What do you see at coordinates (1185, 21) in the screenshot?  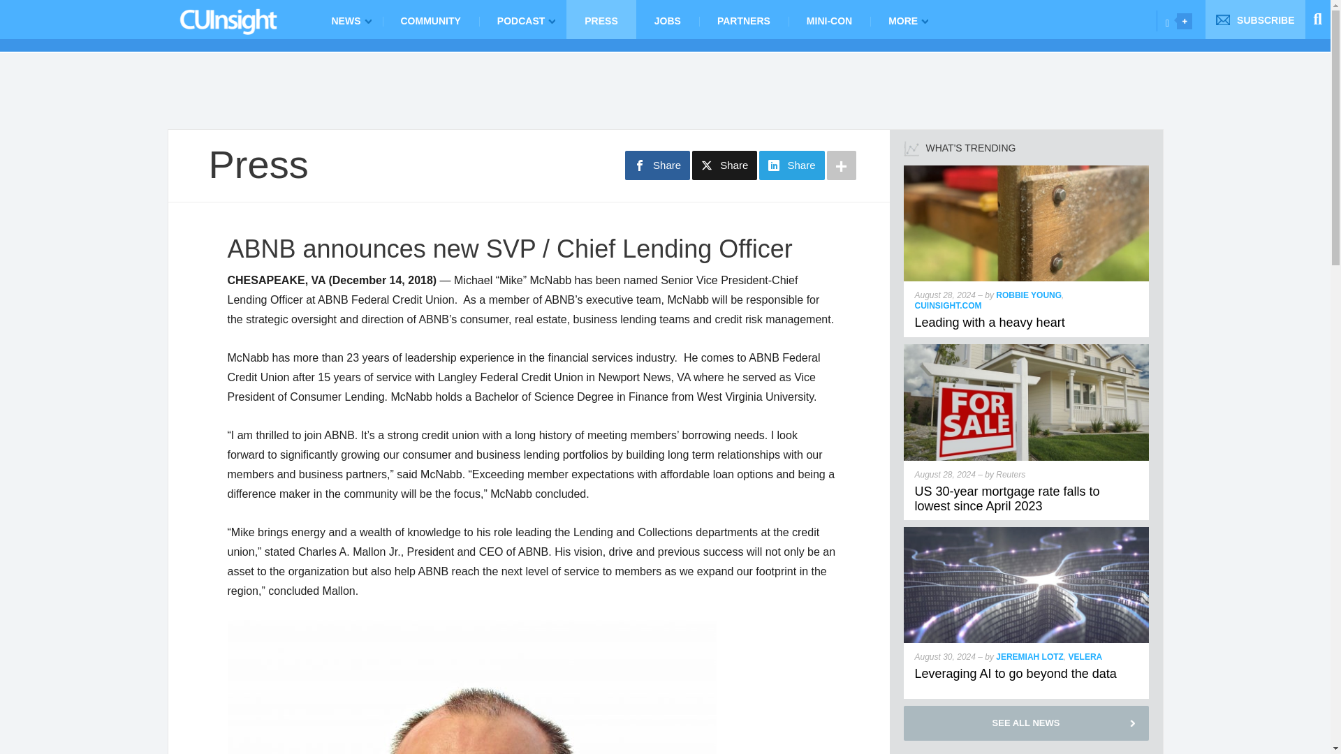 I see `Opener` at bounding box center [1185, 21].